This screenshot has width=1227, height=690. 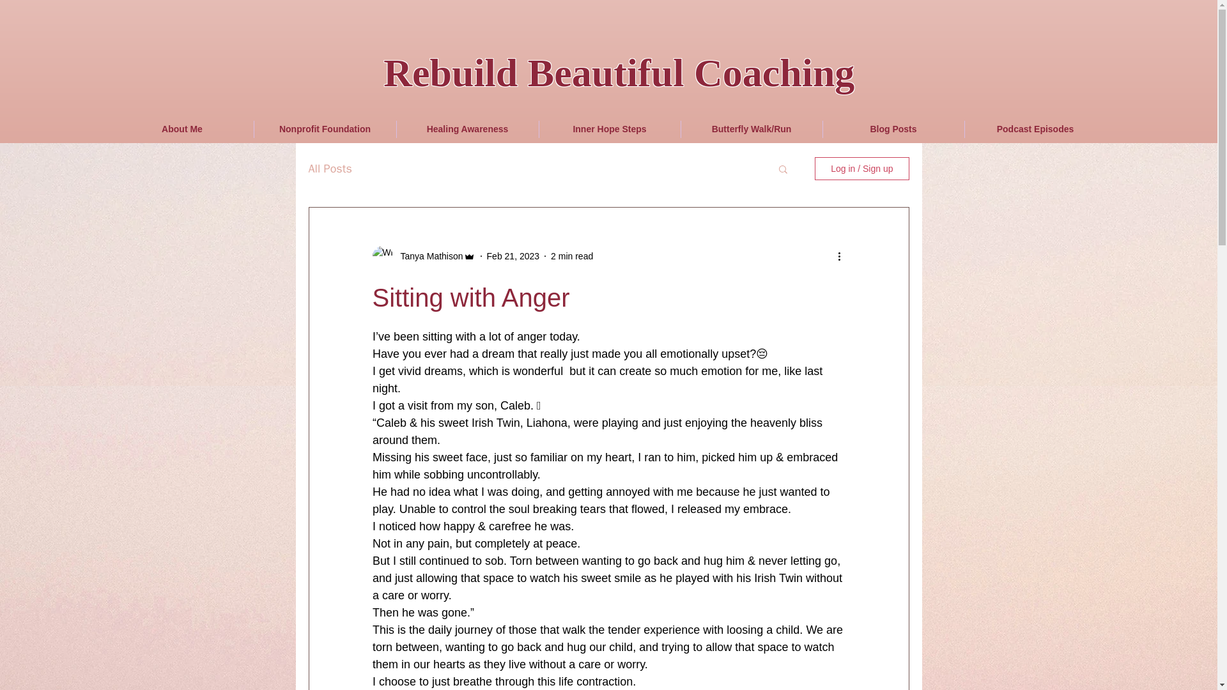 What do you see at coordinates (183, 129) in the screenshot?
I see `About Me` at bounding box center [183, 129].